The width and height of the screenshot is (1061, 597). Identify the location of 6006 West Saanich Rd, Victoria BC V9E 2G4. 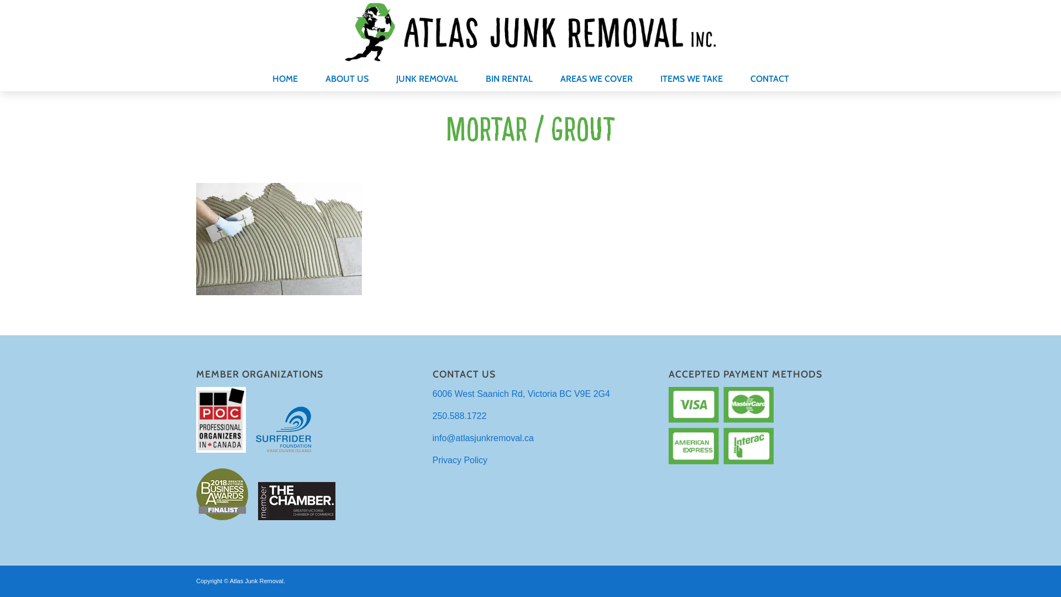
(522, 394).